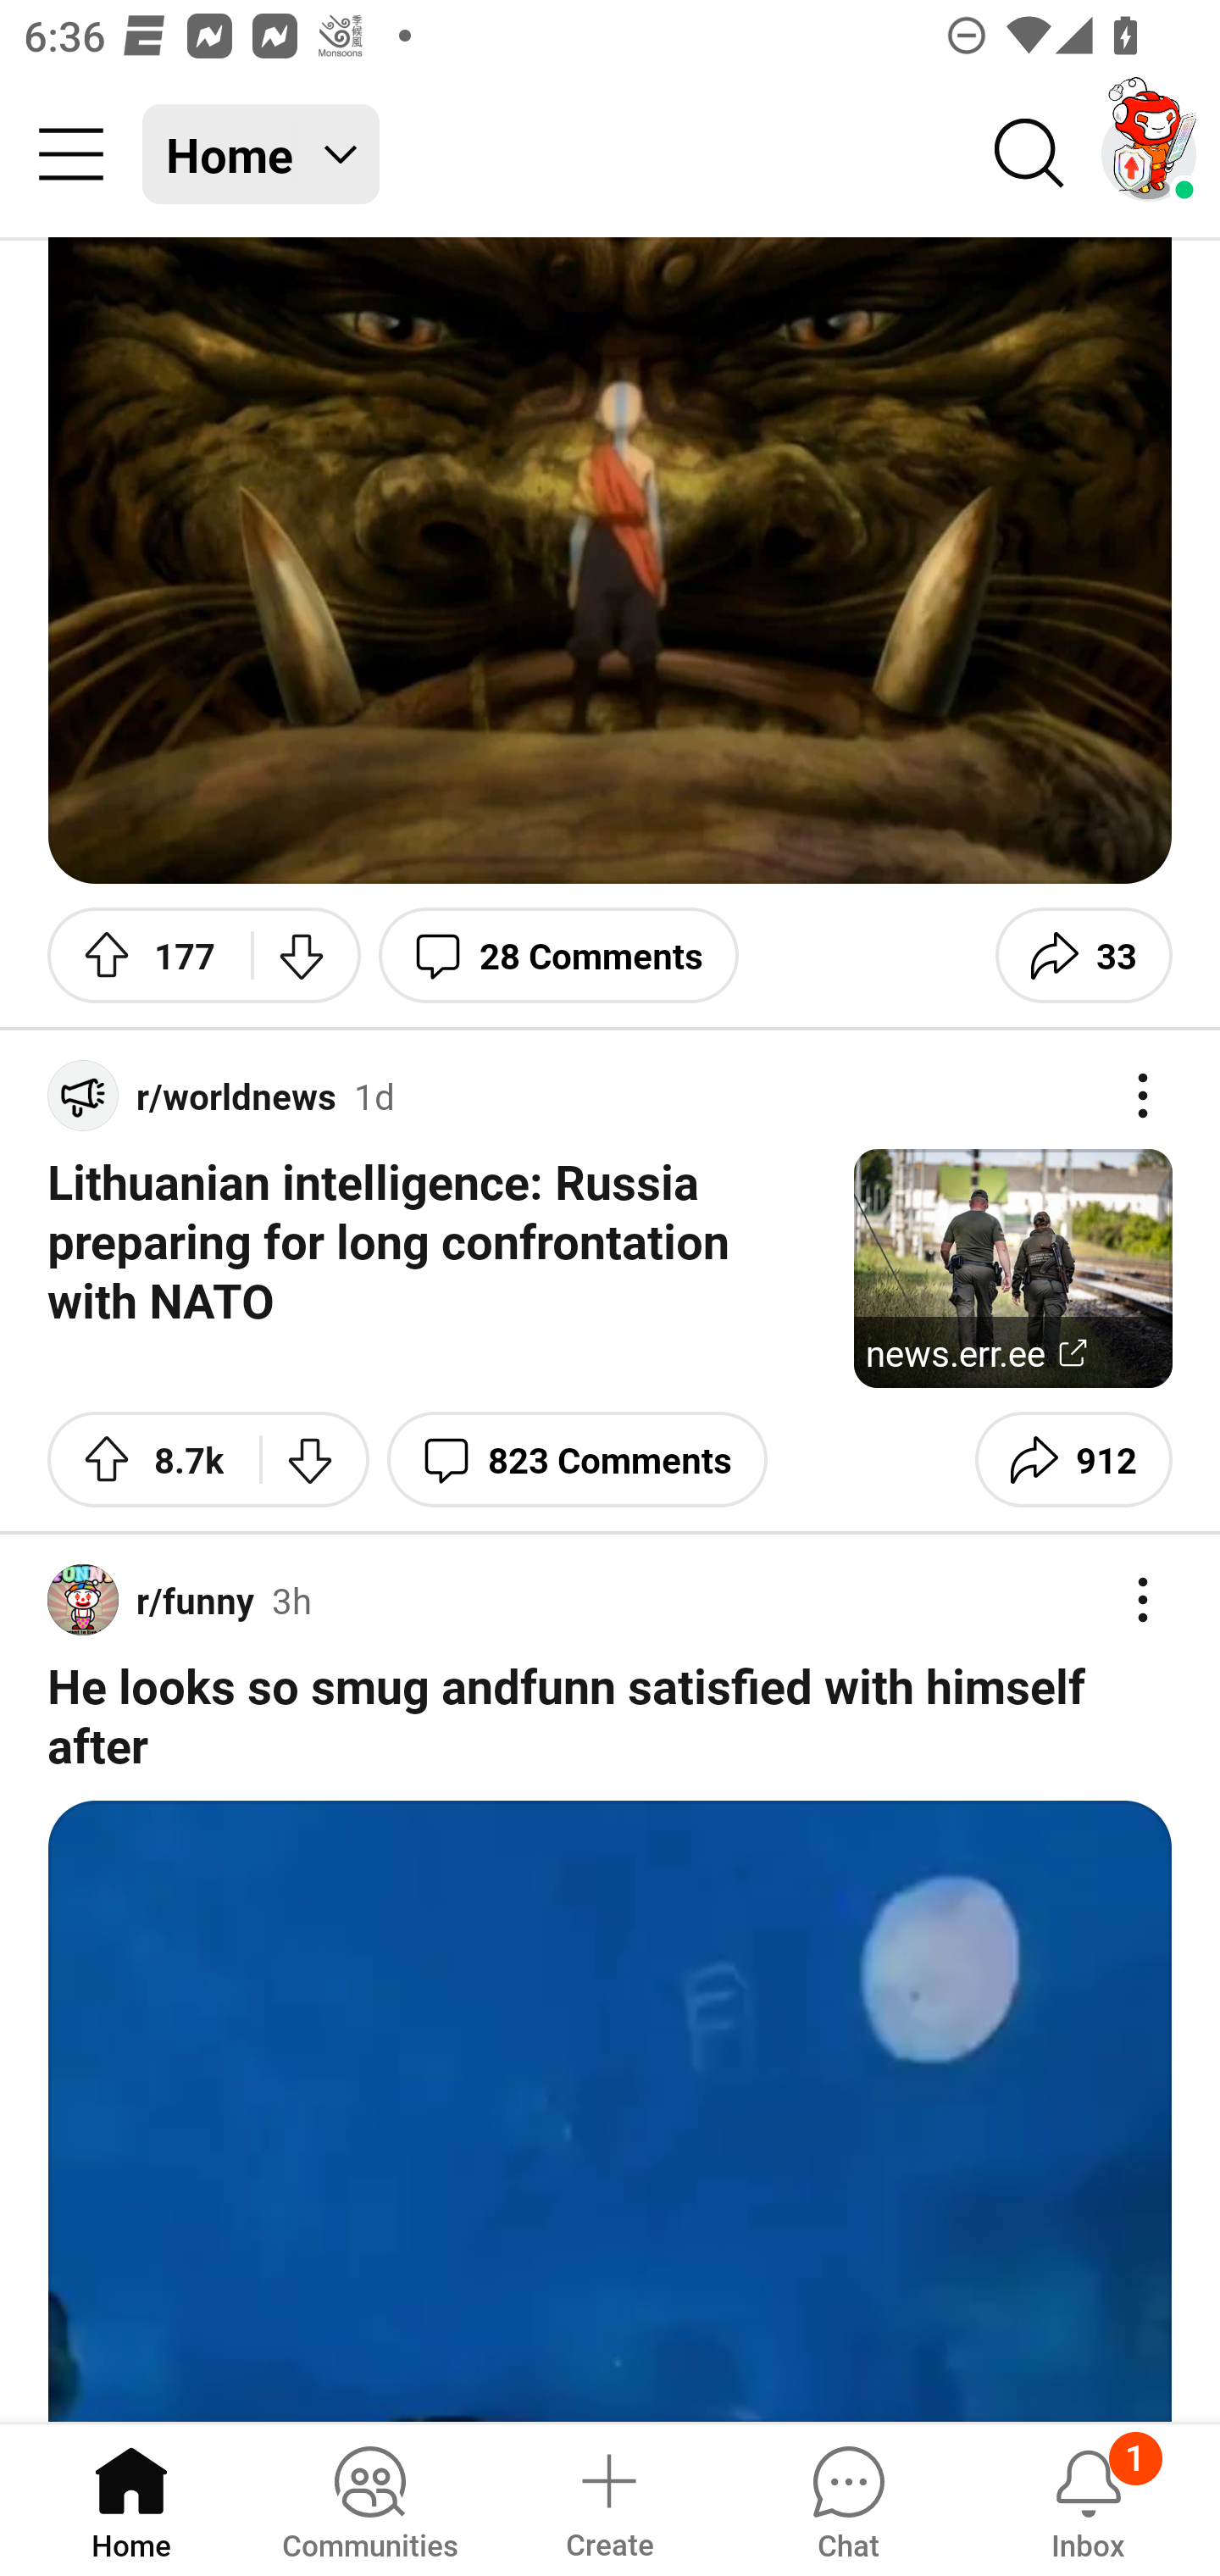 The height and width of the screenshot is (2576, 1220). Describe the element at coordinates (261, 154) in the screenshot. I see `Home Home feed` at that location.